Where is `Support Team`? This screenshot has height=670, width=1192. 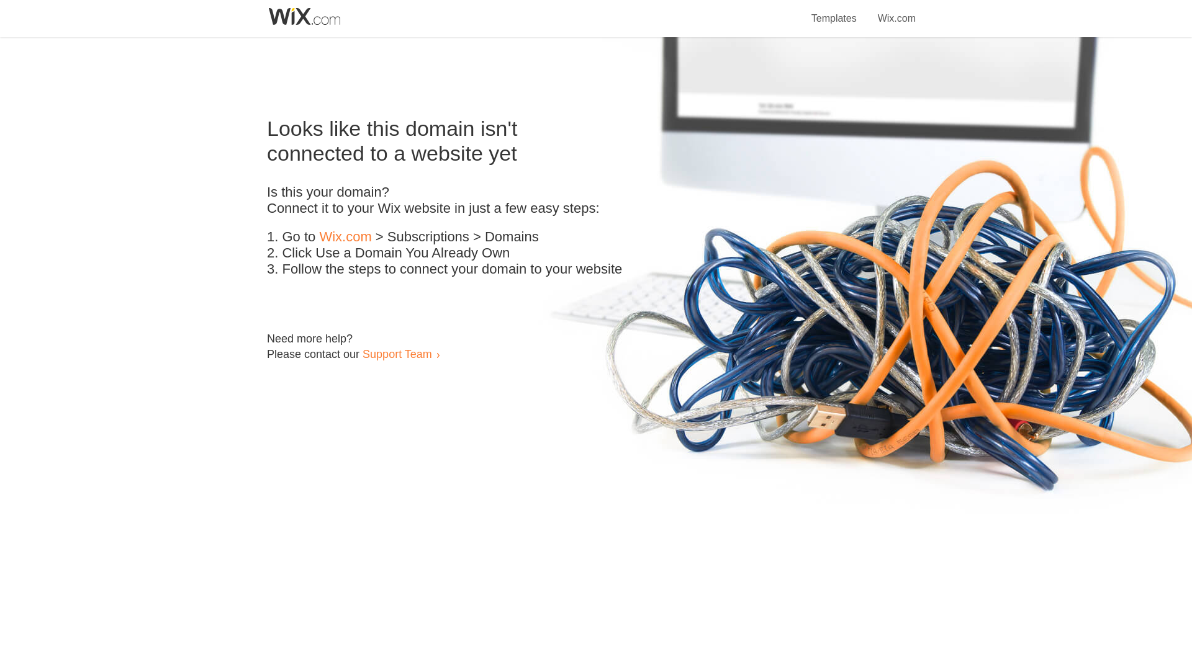
Support Team is located at coordinates (397, 354).